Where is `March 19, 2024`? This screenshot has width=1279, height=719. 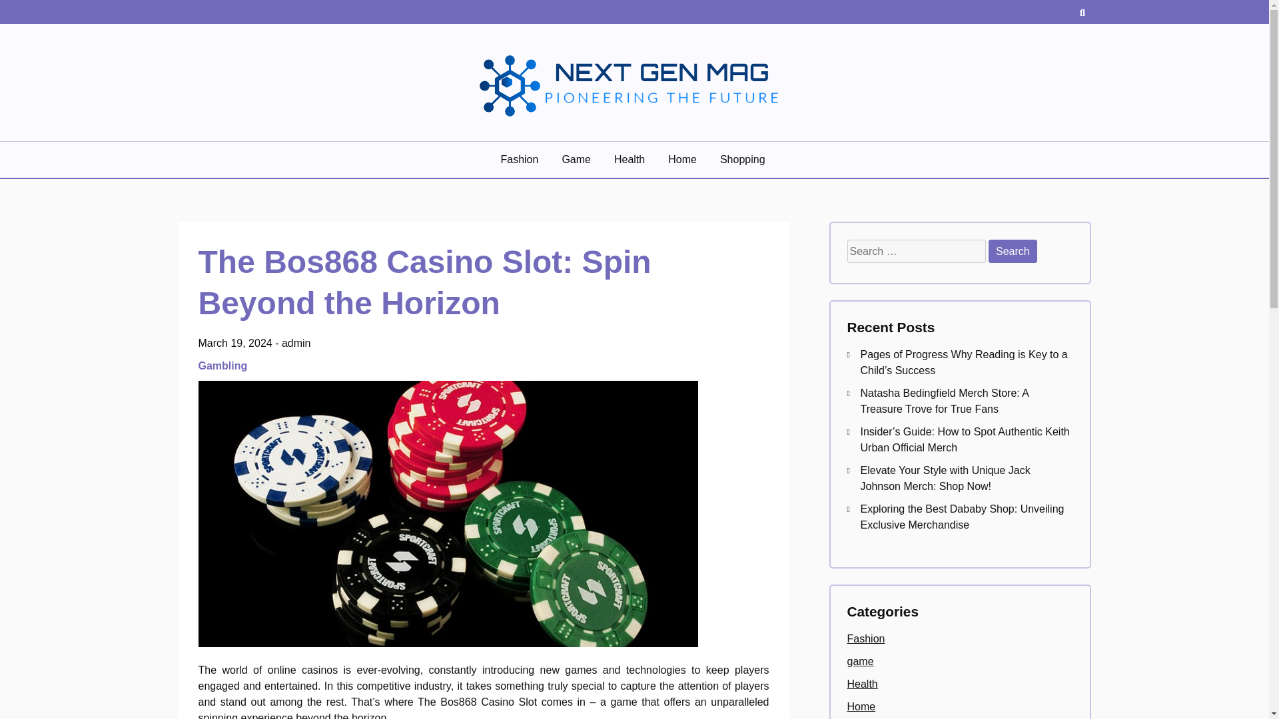
March 19, 2024 is located at coordinates (234, 342).